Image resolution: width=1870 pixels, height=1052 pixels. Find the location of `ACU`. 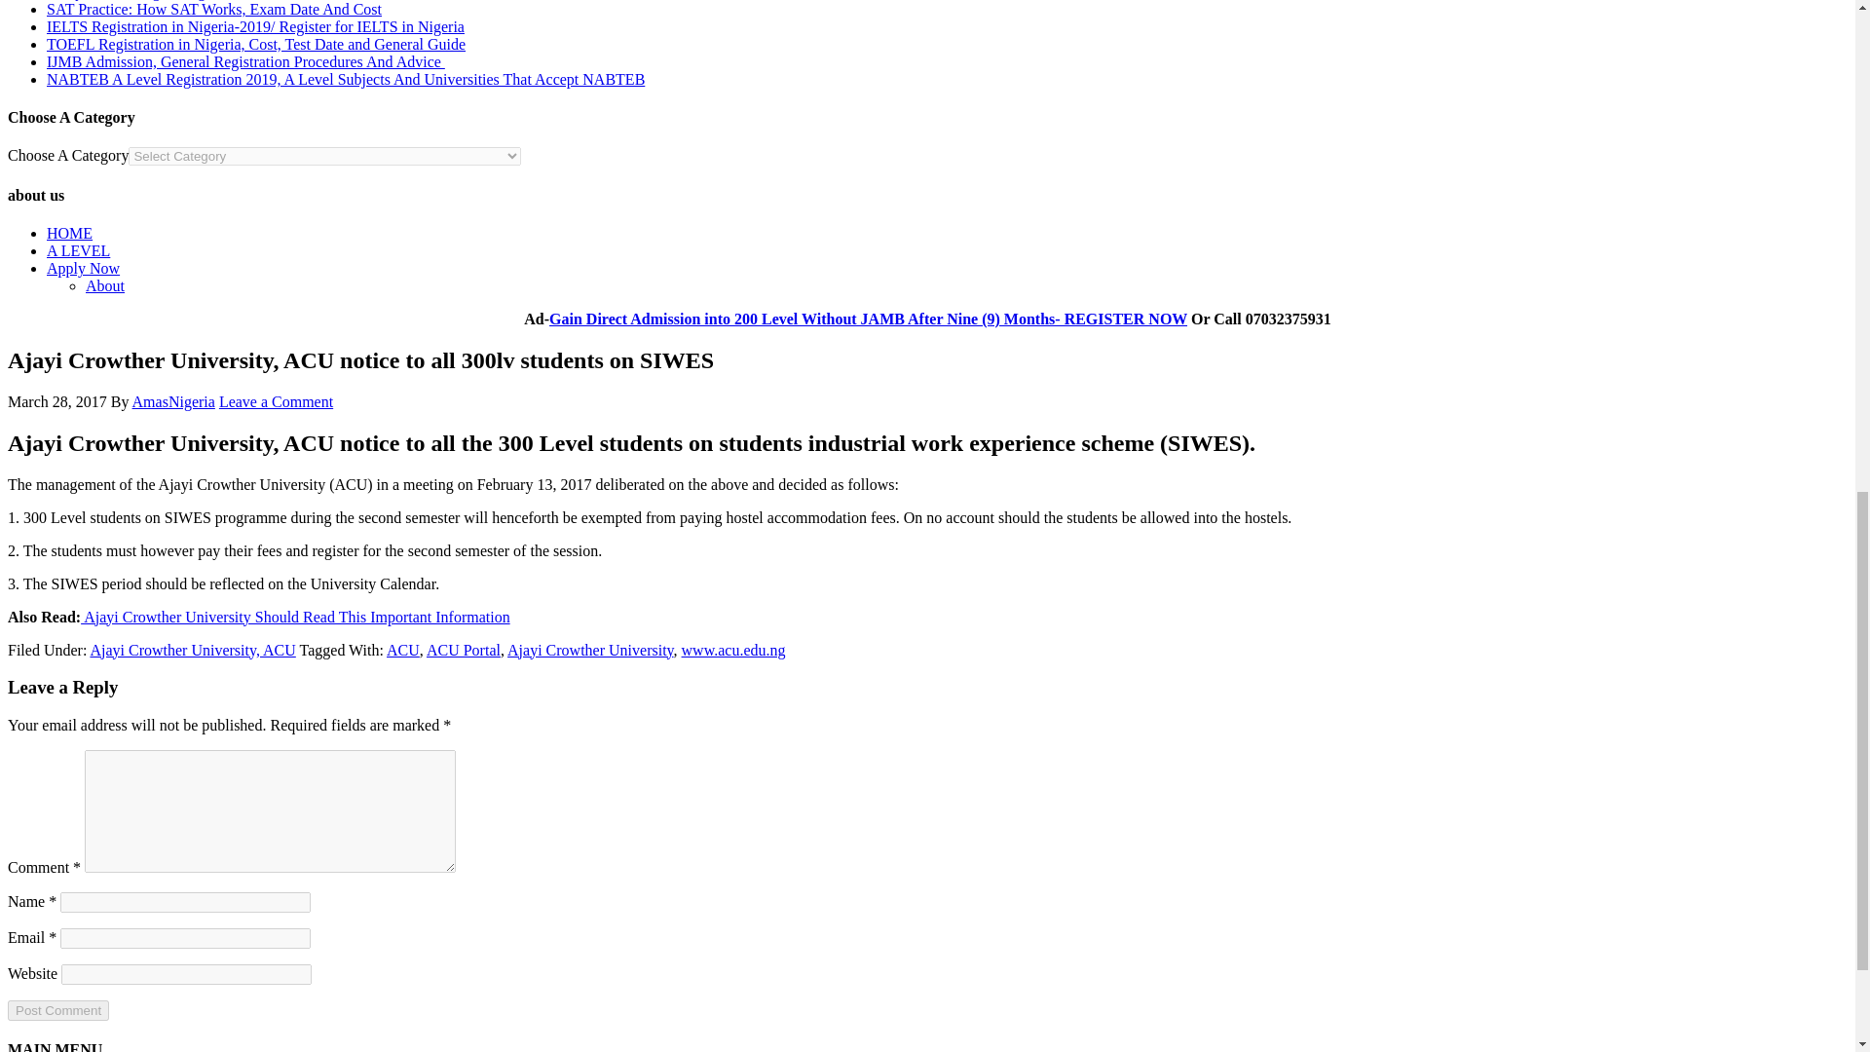

ACU is located at coordinates (403, 650).